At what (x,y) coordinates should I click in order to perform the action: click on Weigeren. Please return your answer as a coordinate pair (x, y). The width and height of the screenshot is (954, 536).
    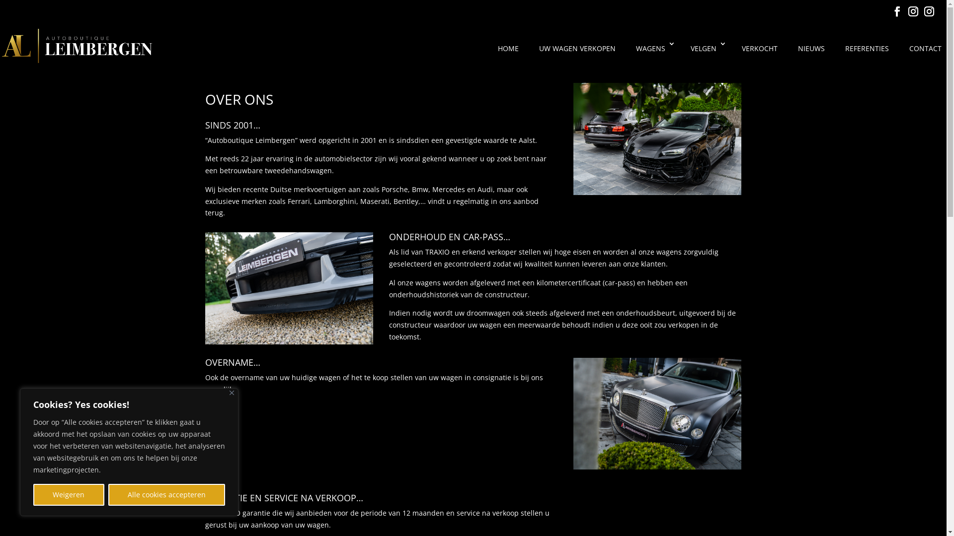
    Looking at the image, I should click on (69, 495).